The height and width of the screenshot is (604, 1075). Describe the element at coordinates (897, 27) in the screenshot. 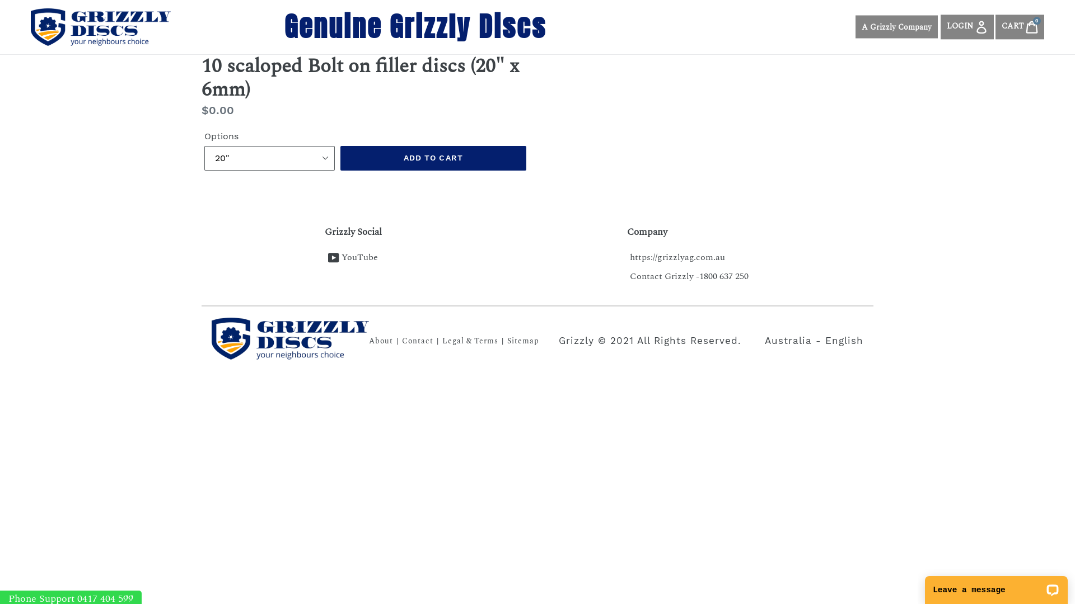

I see `A Grizzly Company` at that location.